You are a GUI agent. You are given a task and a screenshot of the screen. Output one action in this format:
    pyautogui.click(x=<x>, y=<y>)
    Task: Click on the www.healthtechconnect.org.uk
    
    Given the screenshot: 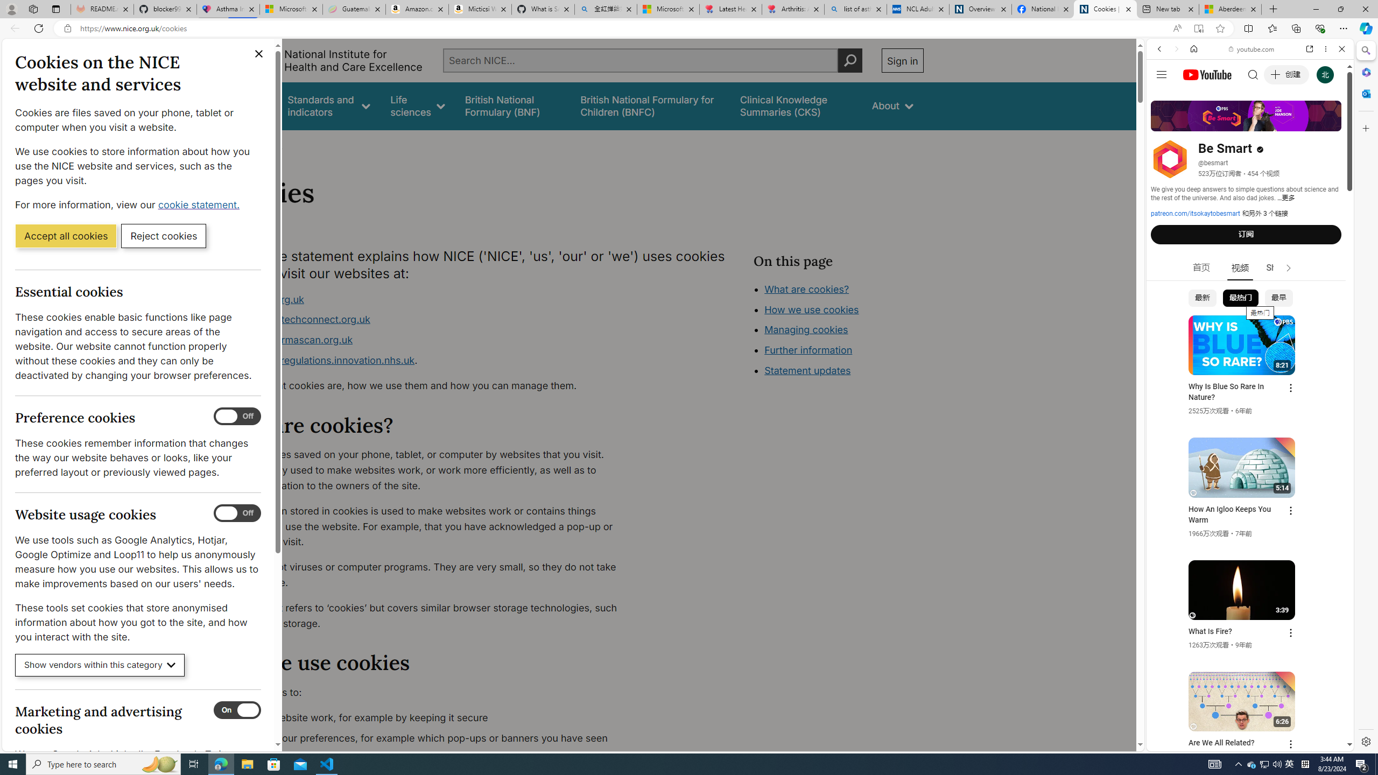 What is the action you would take?
    pyautogui.click(x=428, y=320)
    